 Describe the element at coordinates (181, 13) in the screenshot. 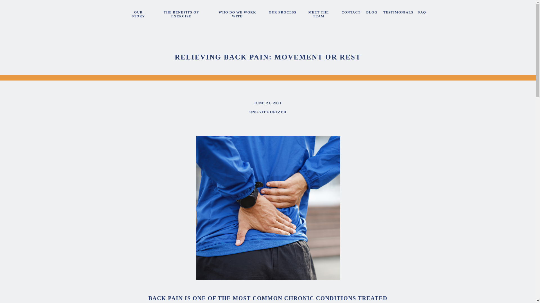

I see `THE BENEFITS OF EXERCISE` at that location.